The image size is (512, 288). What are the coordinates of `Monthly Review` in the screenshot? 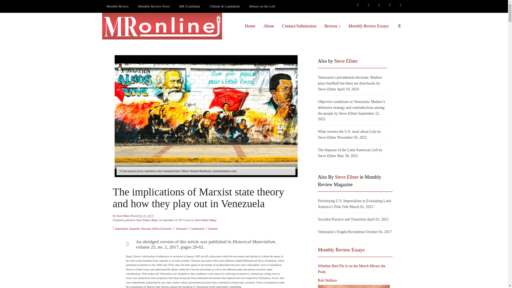 It's located at (117, 6).